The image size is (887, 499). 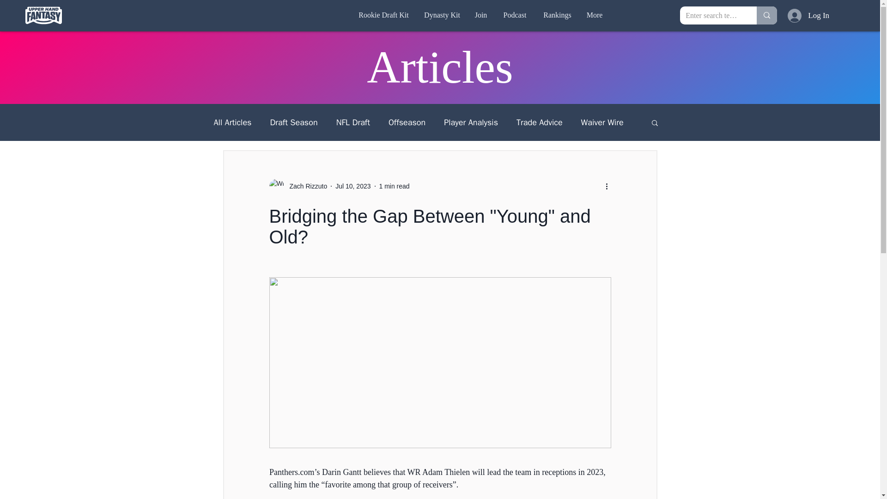 What do you see at coordinates (298, 186) in the screenshot?
I see `Zach Rizzuto` at bounding box center [298, 186].